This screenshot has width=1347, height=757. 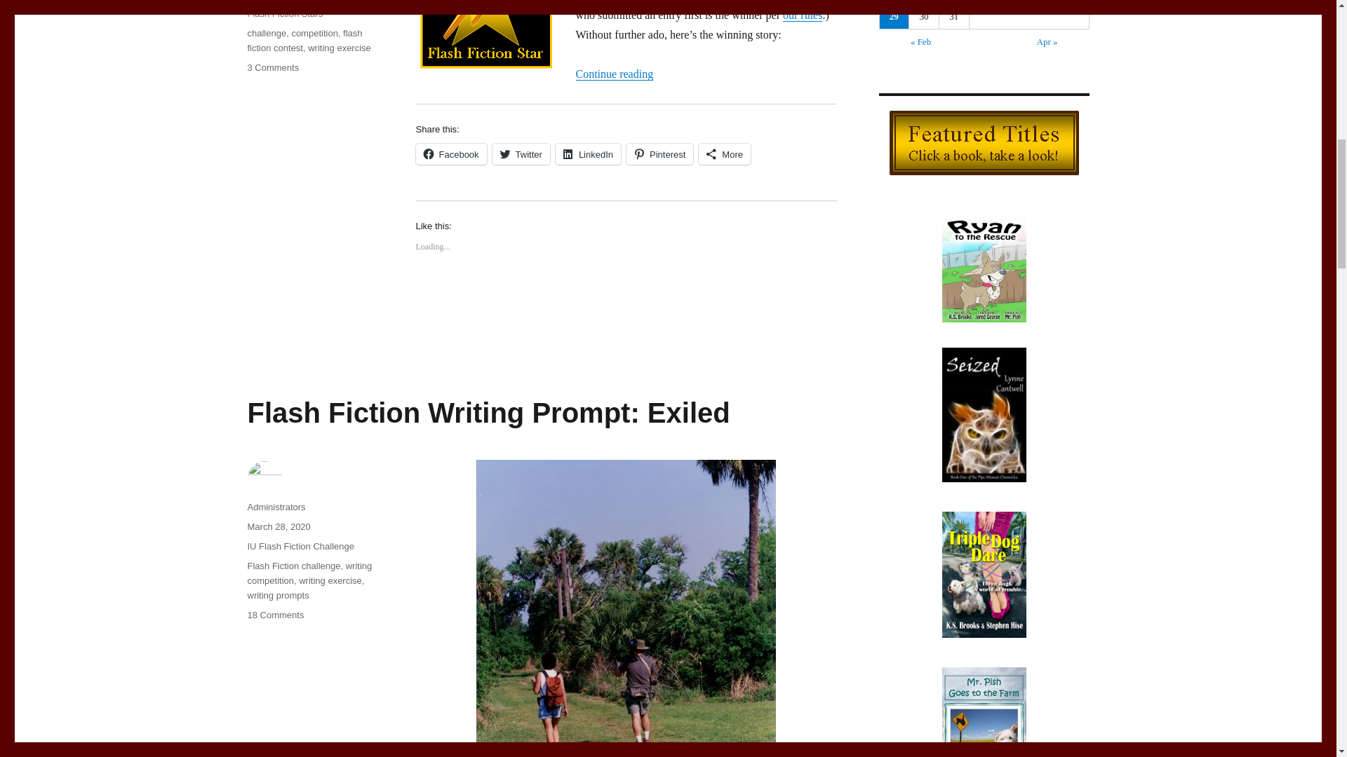 What do you see at coordinates (521, 154) in the screenshot?
I see `Click to share on Twitter` at bounding box center [521, 154].